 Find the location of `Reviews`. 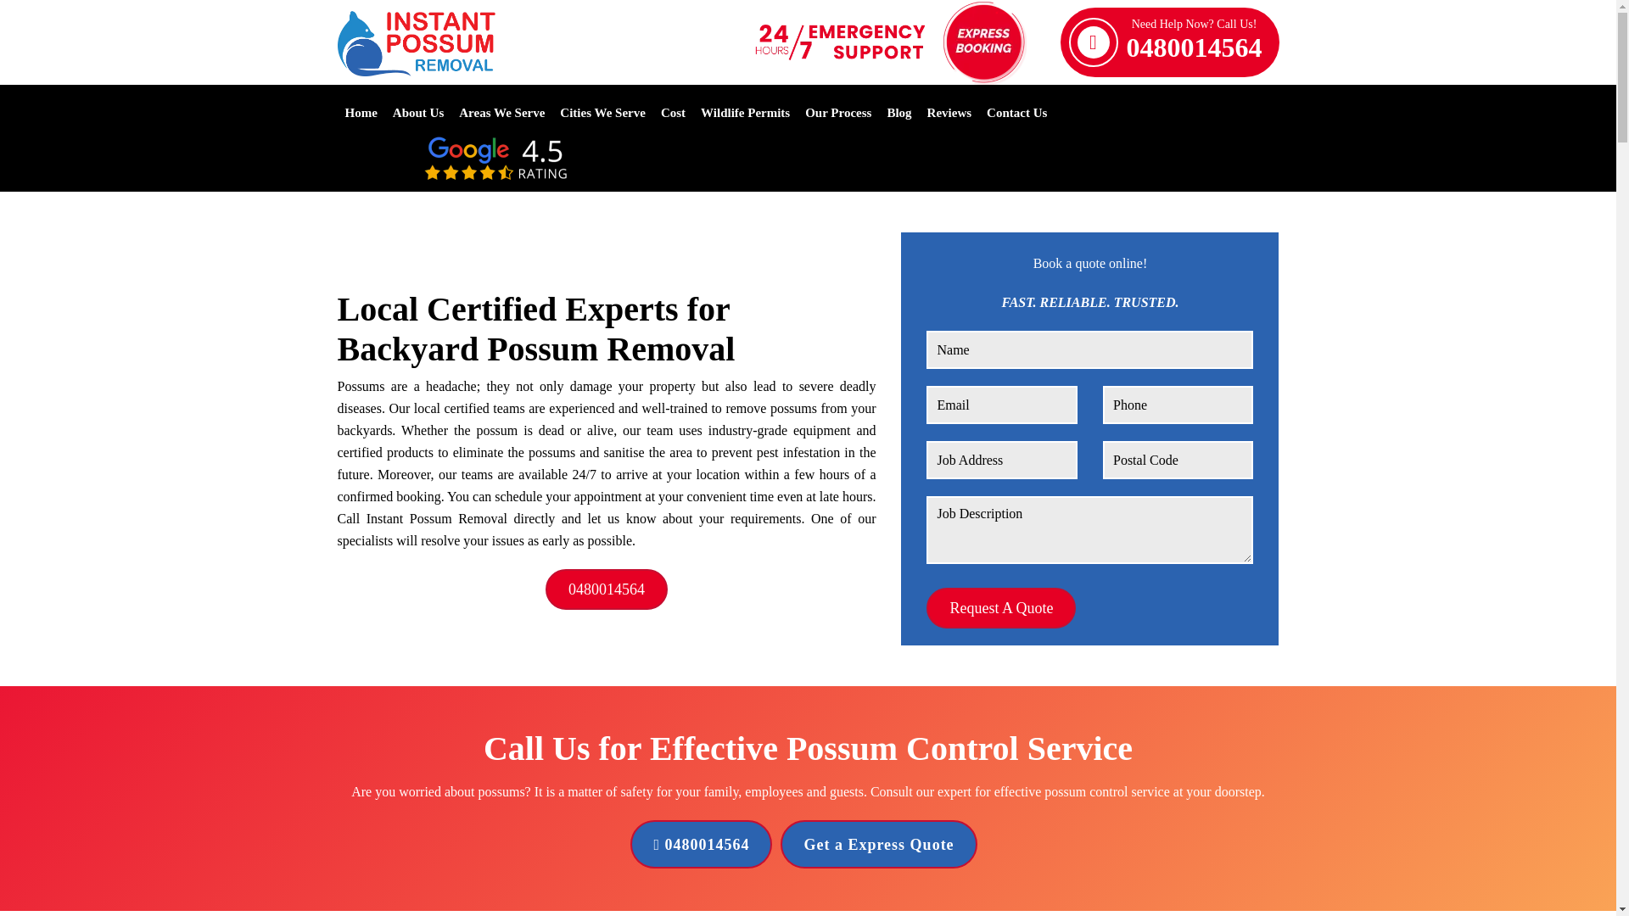

Reviews is located at coordinates (602, 112).